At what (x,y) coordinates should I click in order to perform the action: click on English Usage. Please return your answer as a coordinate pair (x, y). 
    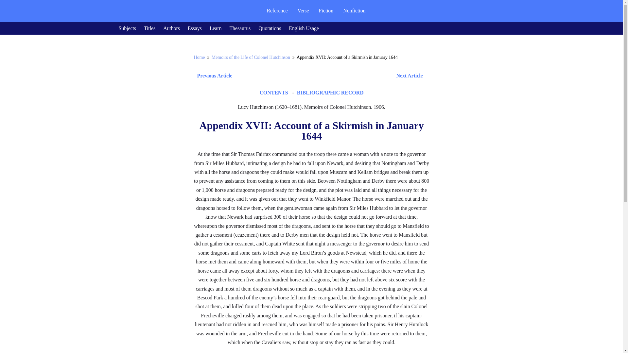
    Looking at the image, I should click on (304, 28).